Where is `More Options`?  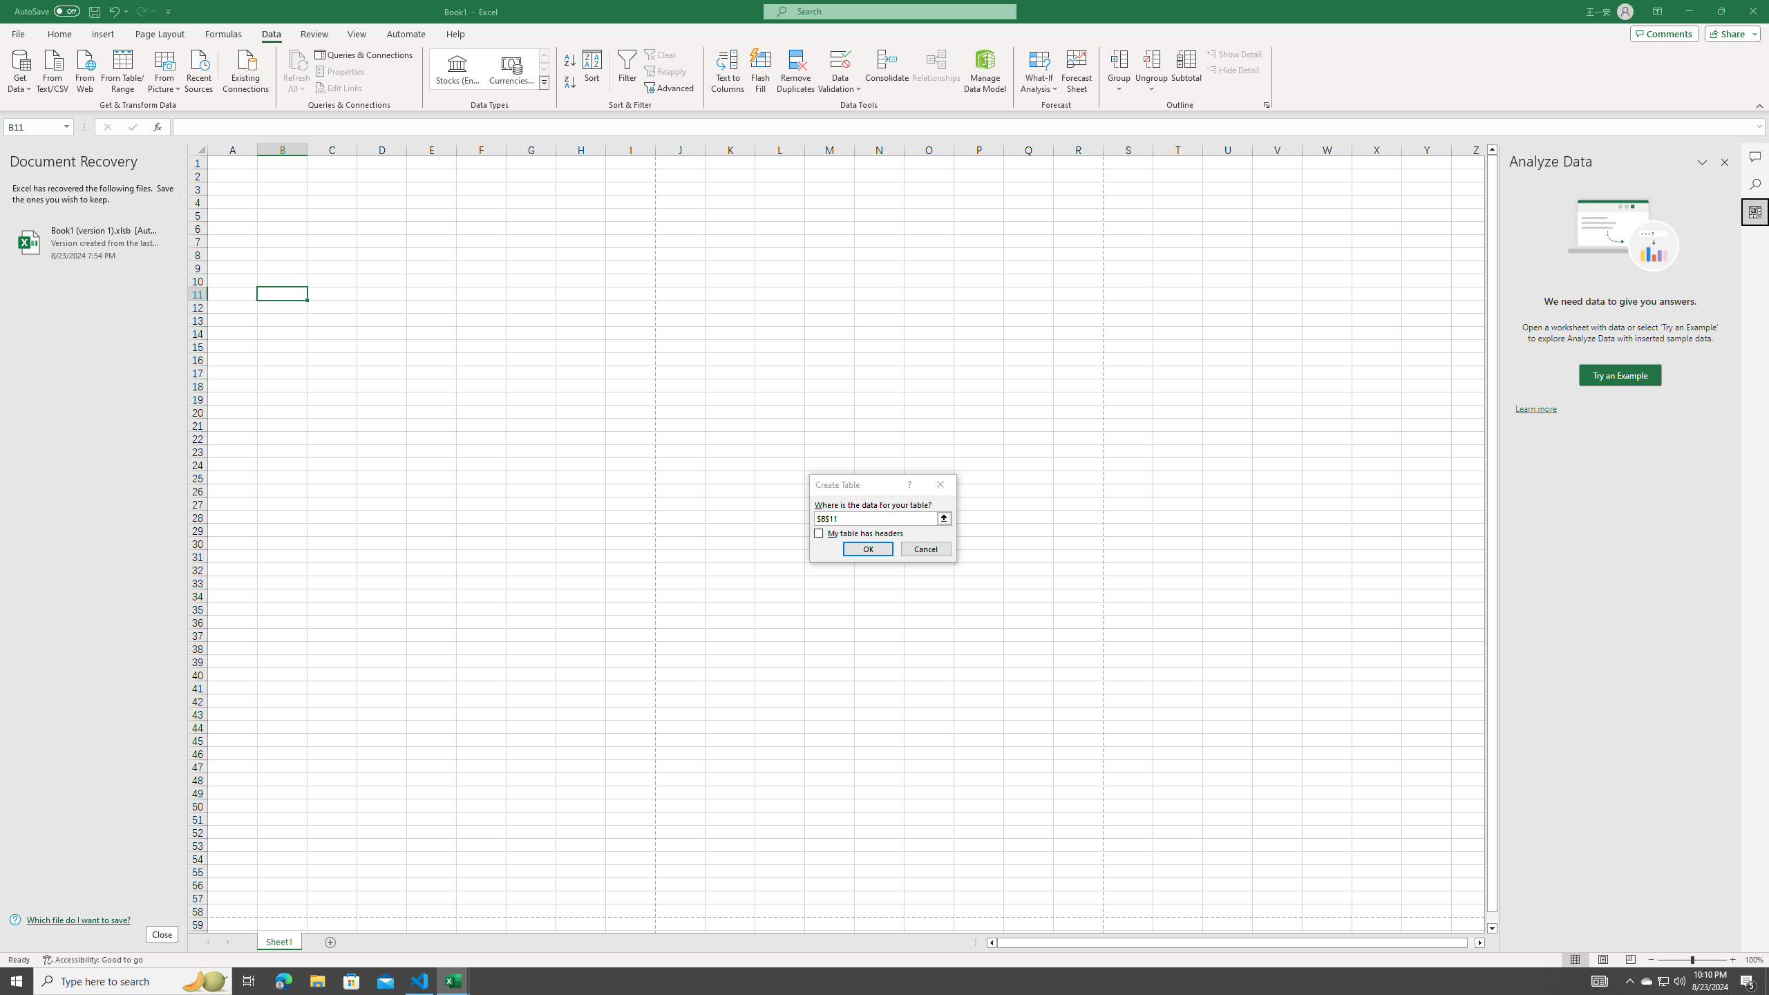 More Options is located at coordinates (1151, 84).